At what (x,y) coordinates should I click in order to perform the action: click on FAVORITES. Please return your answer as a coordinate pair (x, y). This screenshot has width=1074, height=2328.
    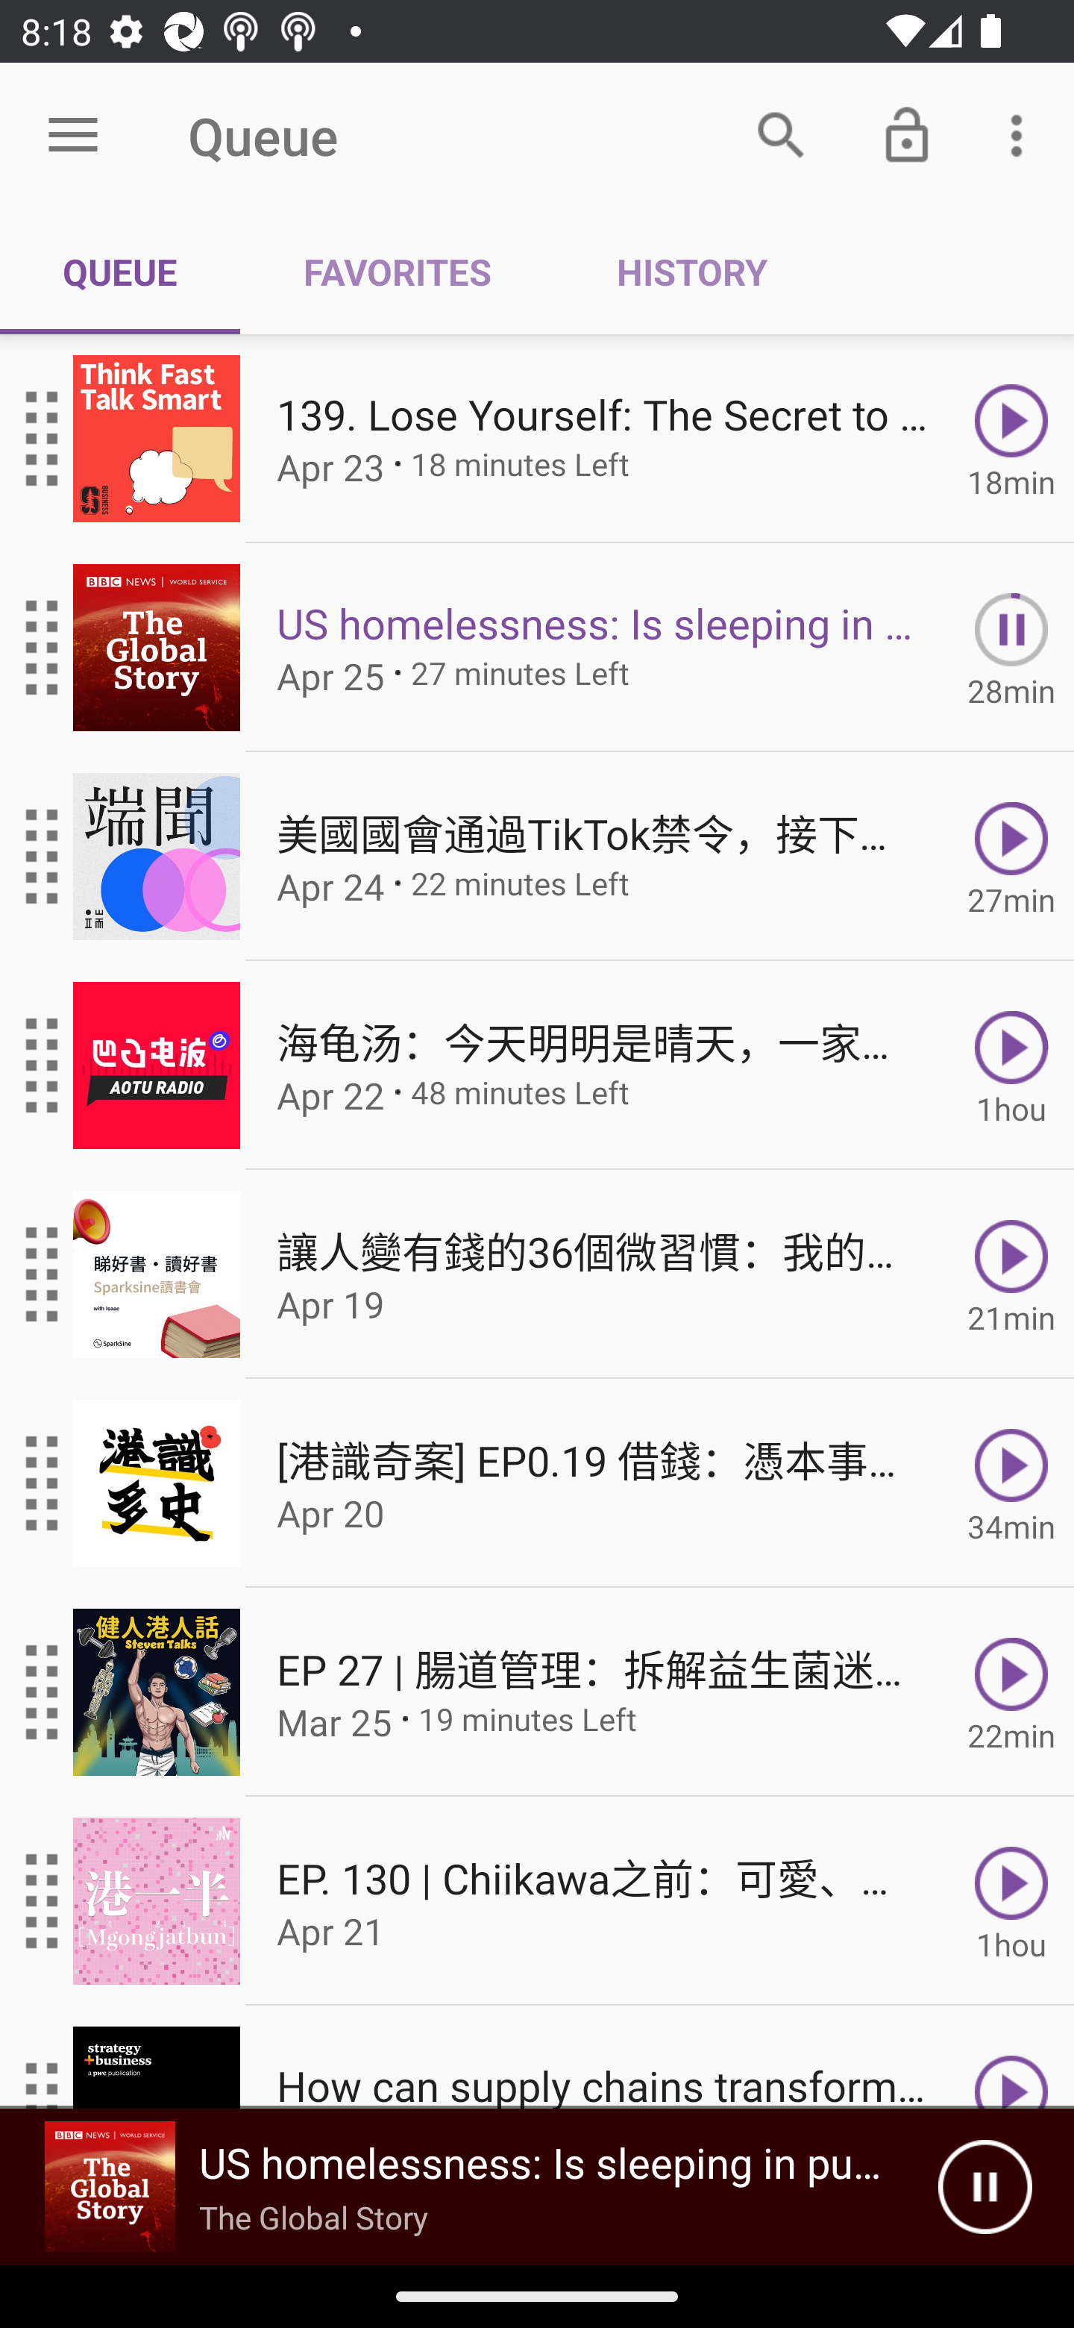
    Looking at the image, I should click on (397, 272).